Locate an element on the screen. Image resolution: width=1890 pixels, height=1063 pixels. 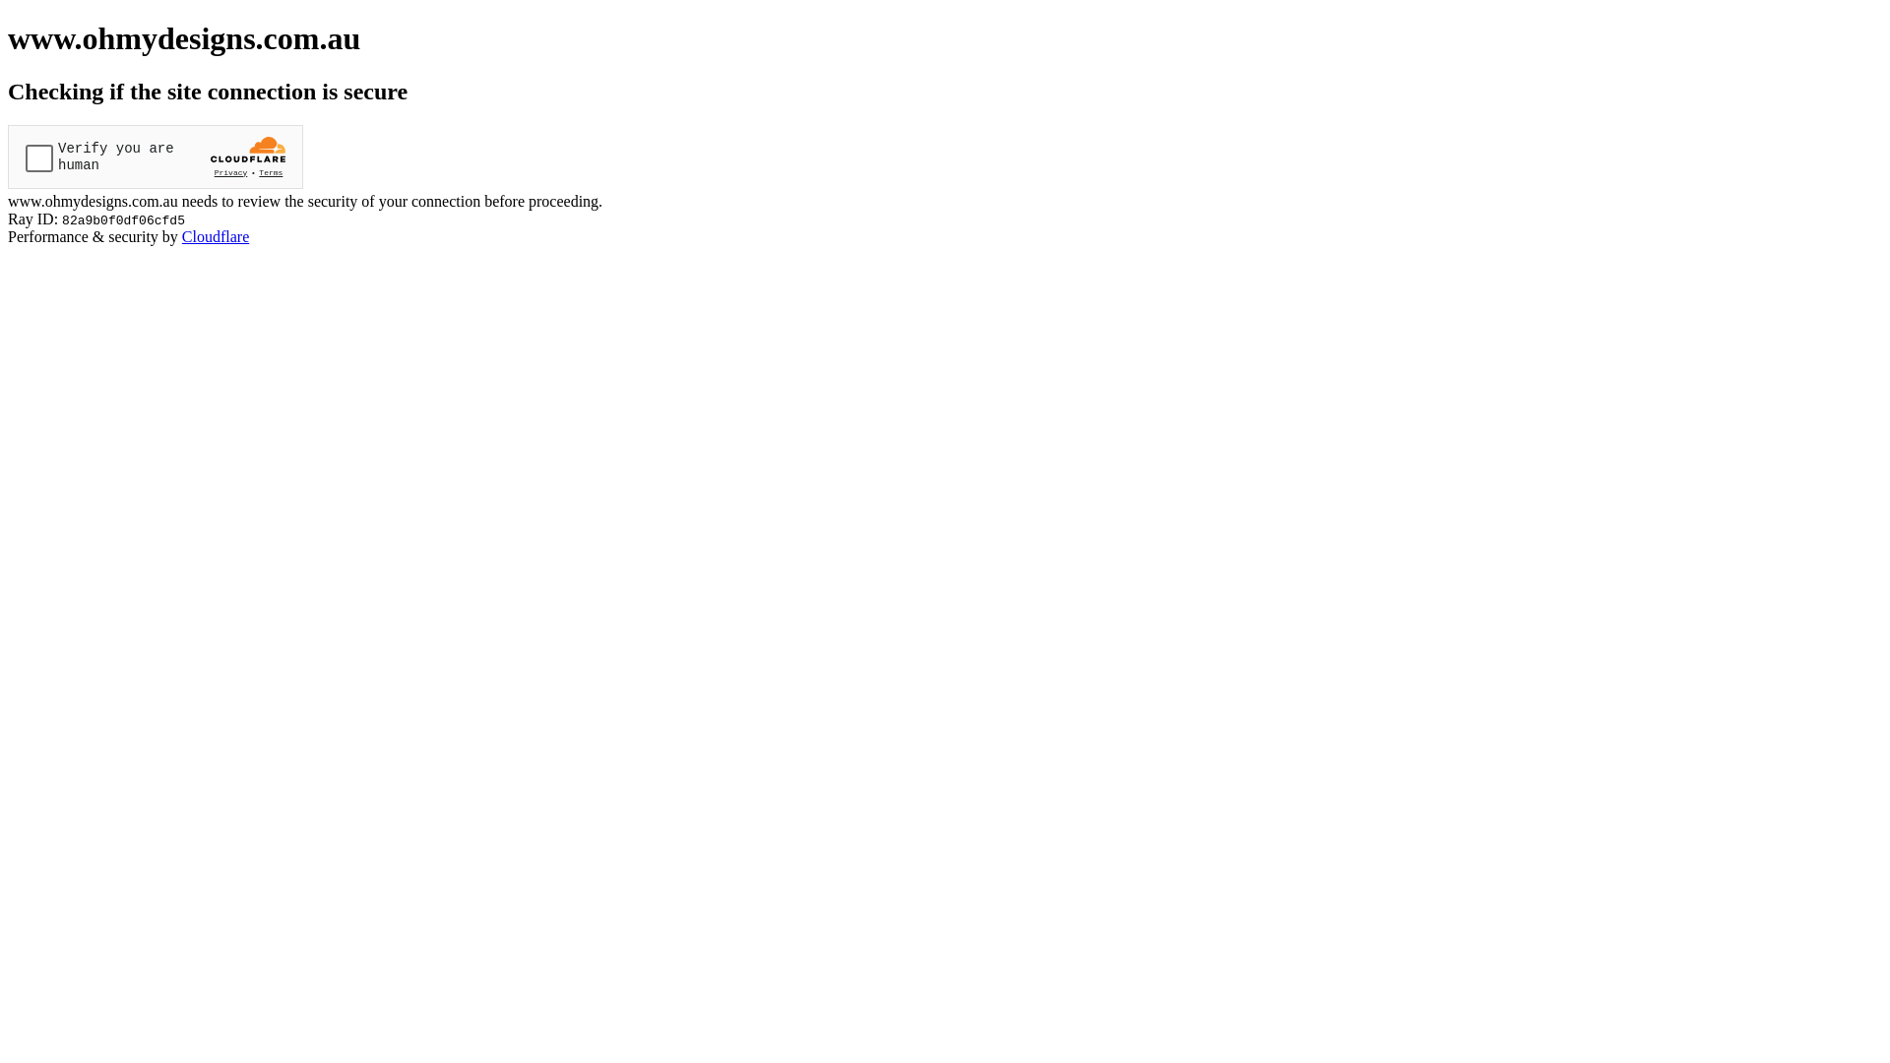
Cloudflare is located at coordinates (216, 236).